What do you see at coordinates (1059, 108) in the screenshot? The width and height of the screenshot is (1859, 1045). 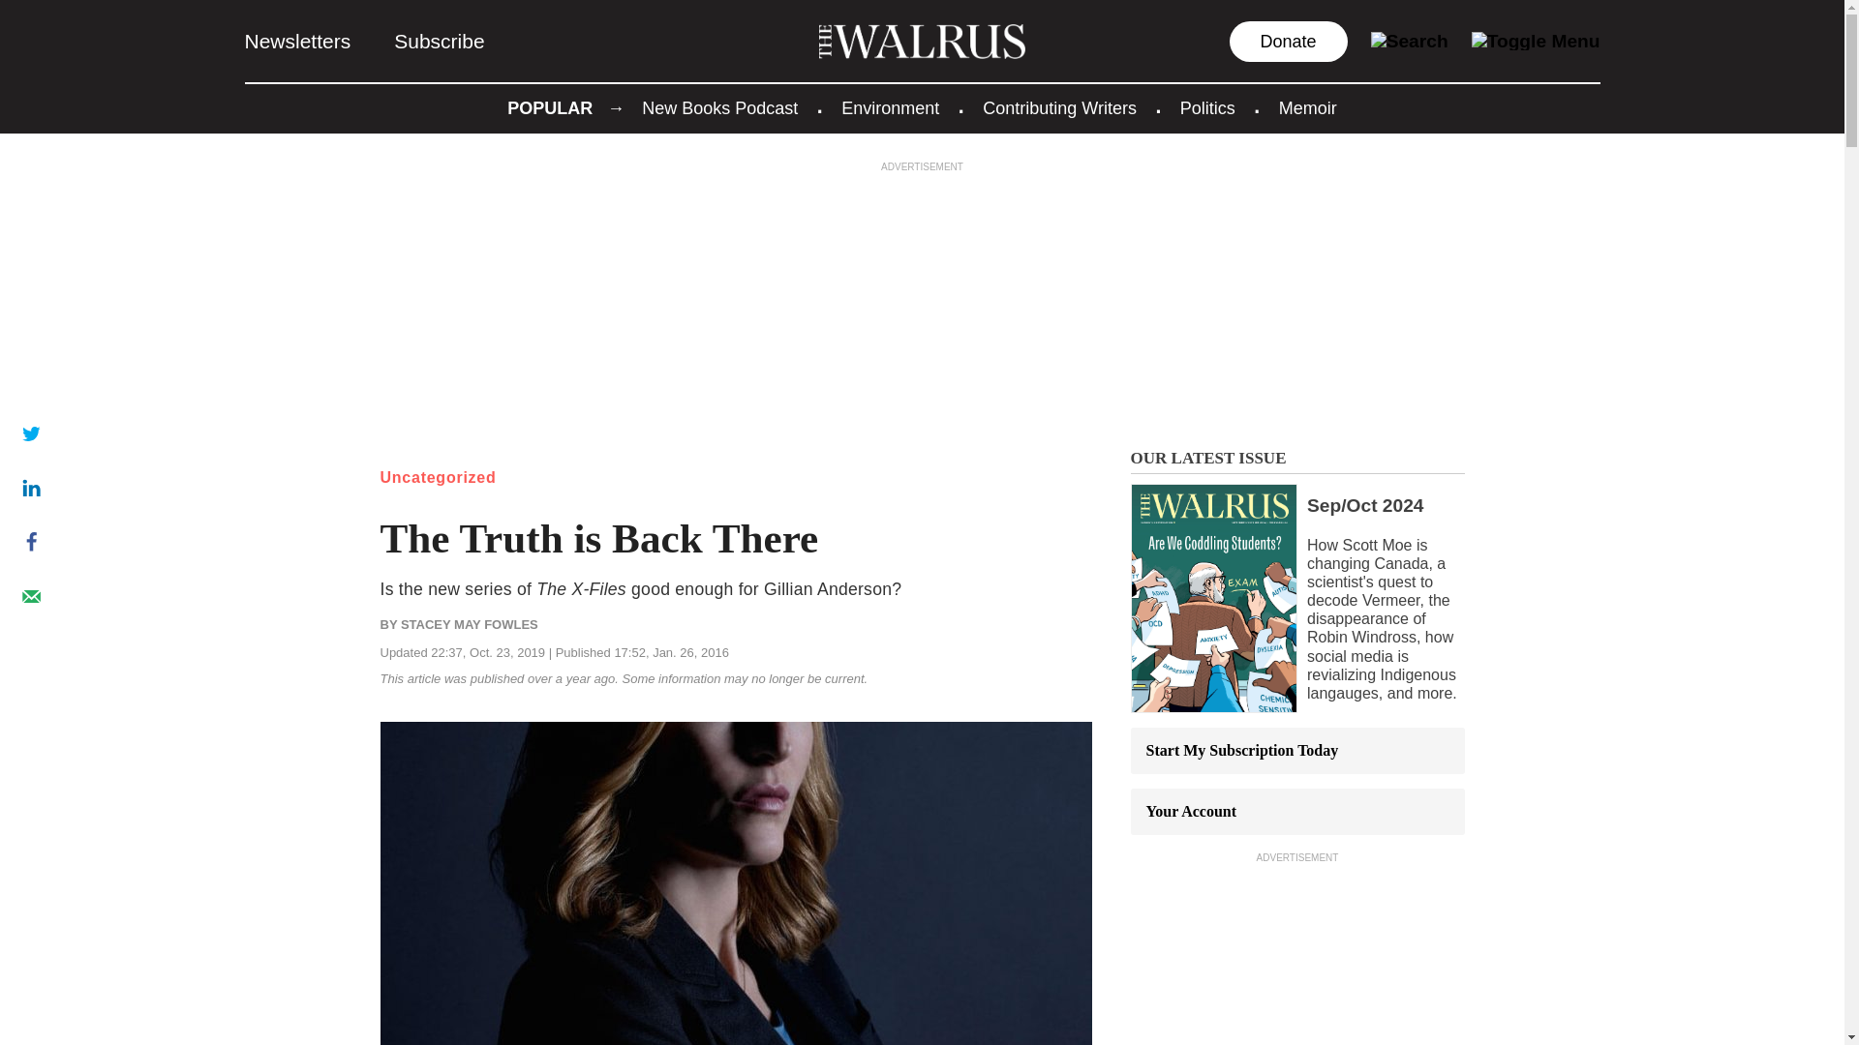 I see `Contributing Writers` at bounding box center [1059, 108].